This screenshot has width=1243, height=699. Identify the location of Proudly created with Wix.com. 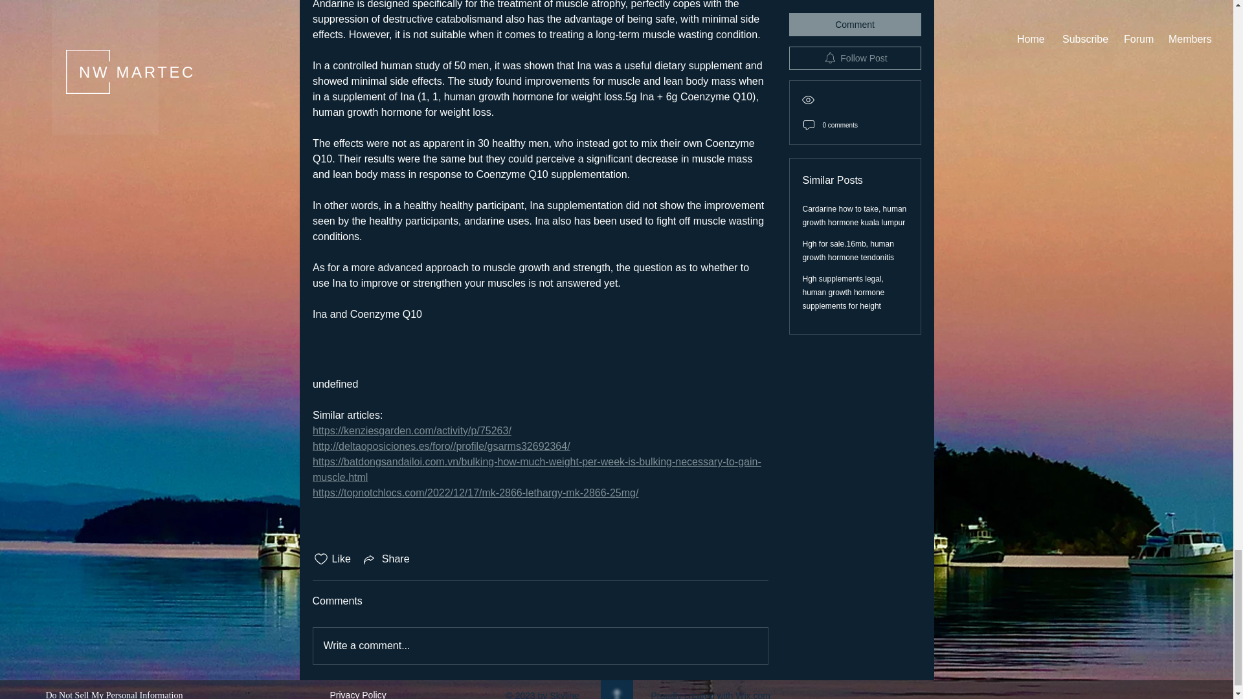
(711, 695).